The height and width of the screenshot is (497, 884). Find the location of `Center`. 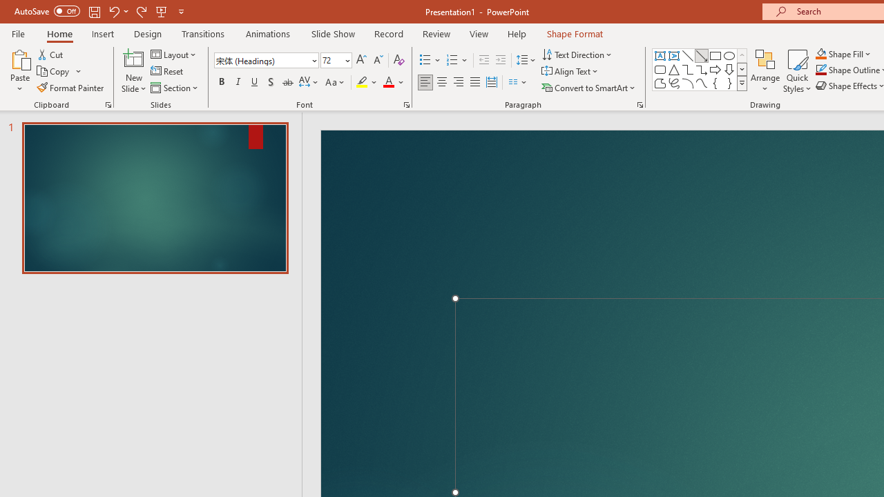

Center is located at coordinates (442, 83).